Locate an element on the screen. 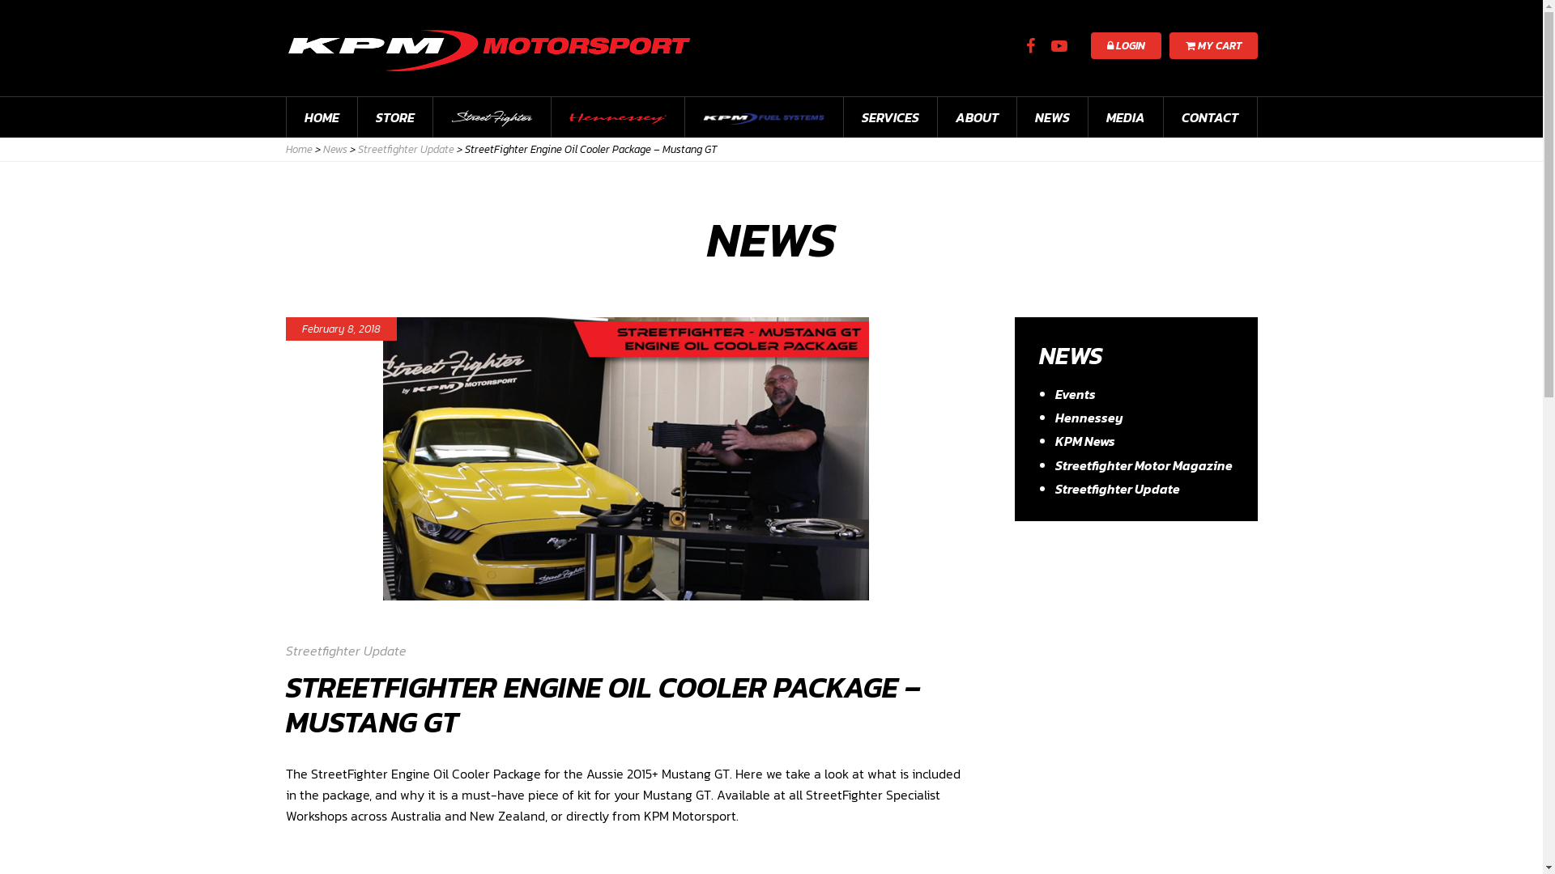 The width and height of the screenshot is (1555, 874). ABOUT is located at coordinates (977, 117).